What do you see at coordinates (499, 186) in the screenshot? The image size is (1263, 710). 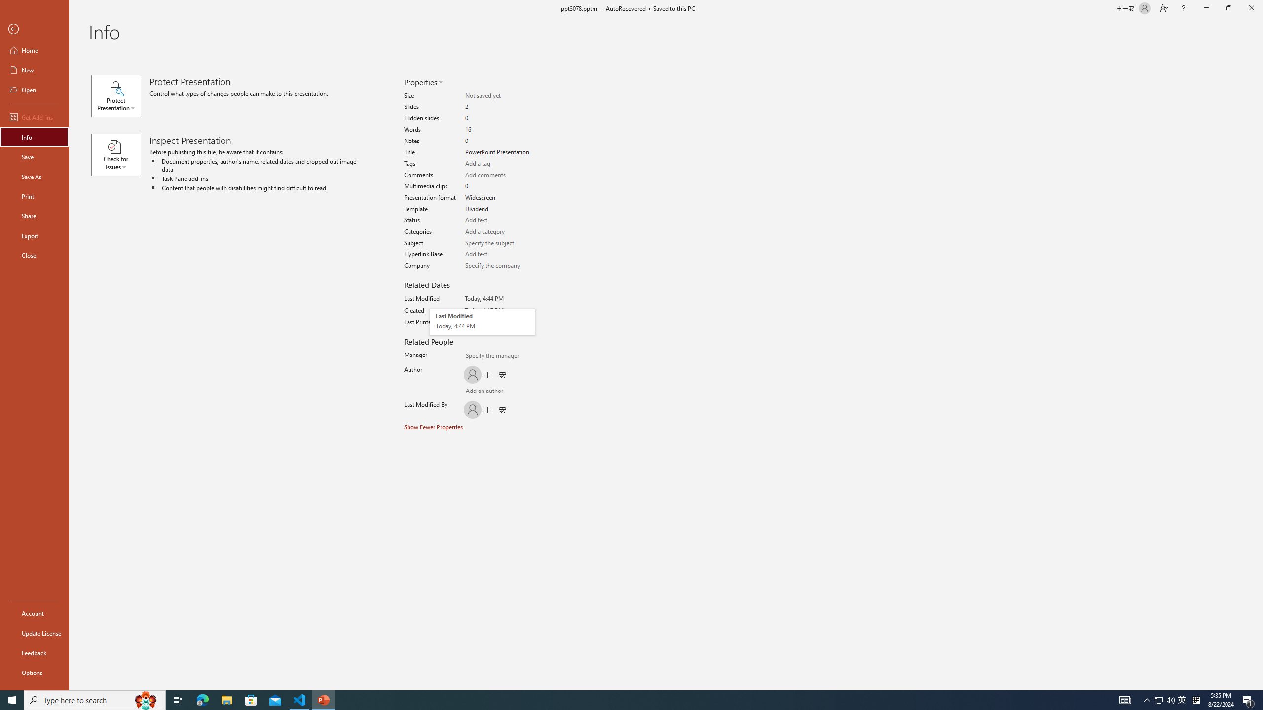 I see `Add an author` at bounding box center [499, 186].